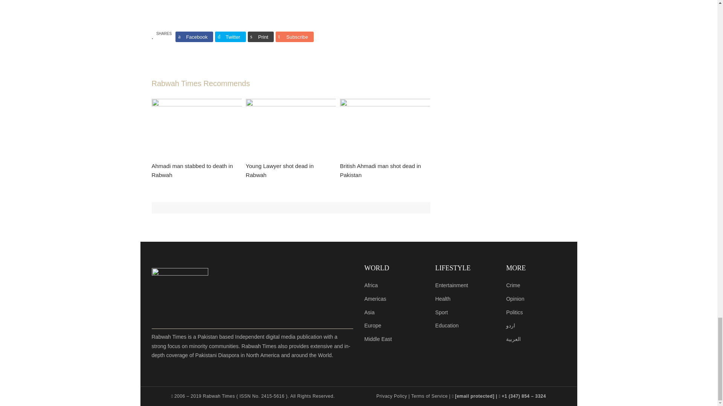 This screenshot has width=723, height=406. Describe the element at coordinates (261, 37) in the screenshot. I see `Share on Print` at that location.